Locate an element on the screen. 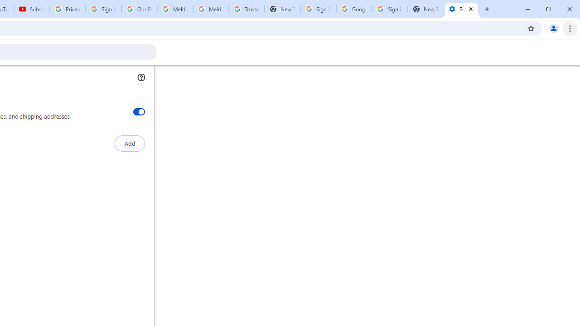  Sign in - Google Accounts is located at coordinates (318, 9).